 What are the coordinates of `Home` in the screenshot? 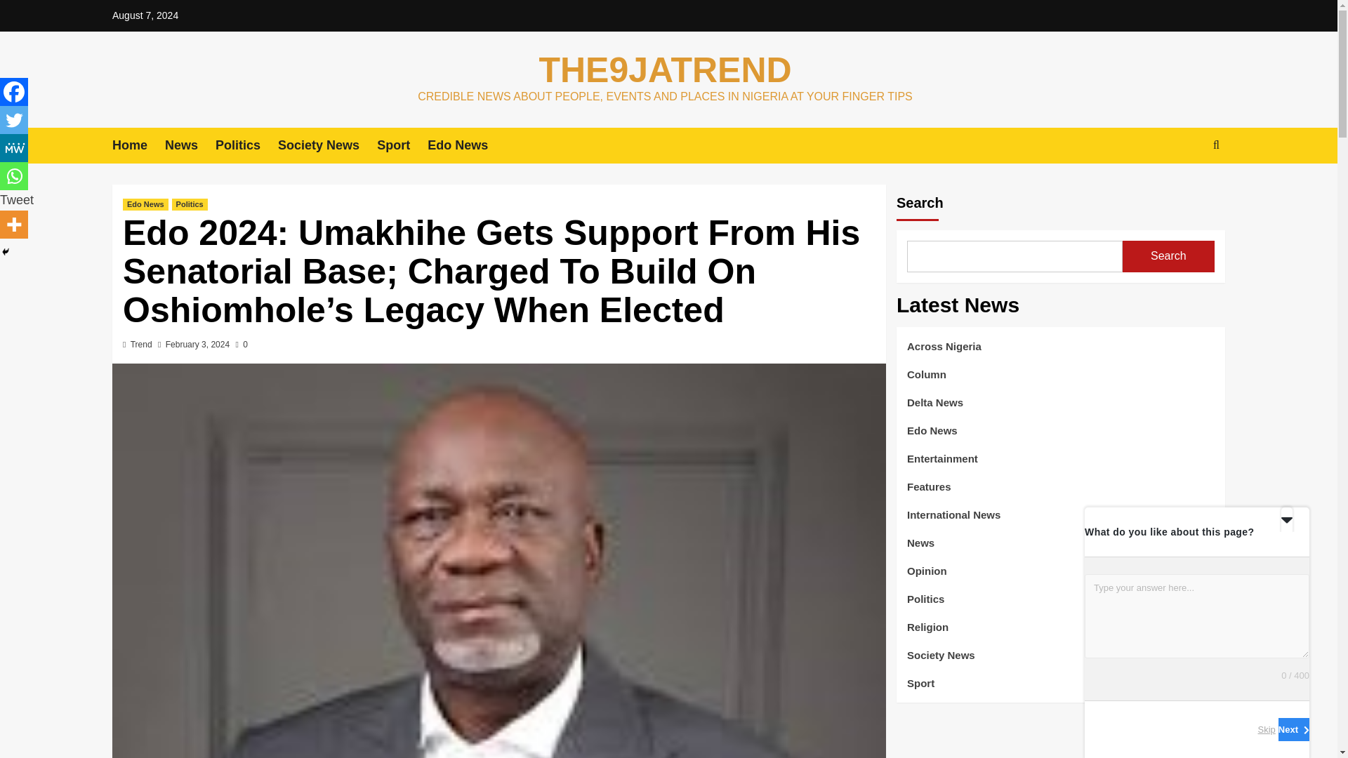 It's located at (138, 146).